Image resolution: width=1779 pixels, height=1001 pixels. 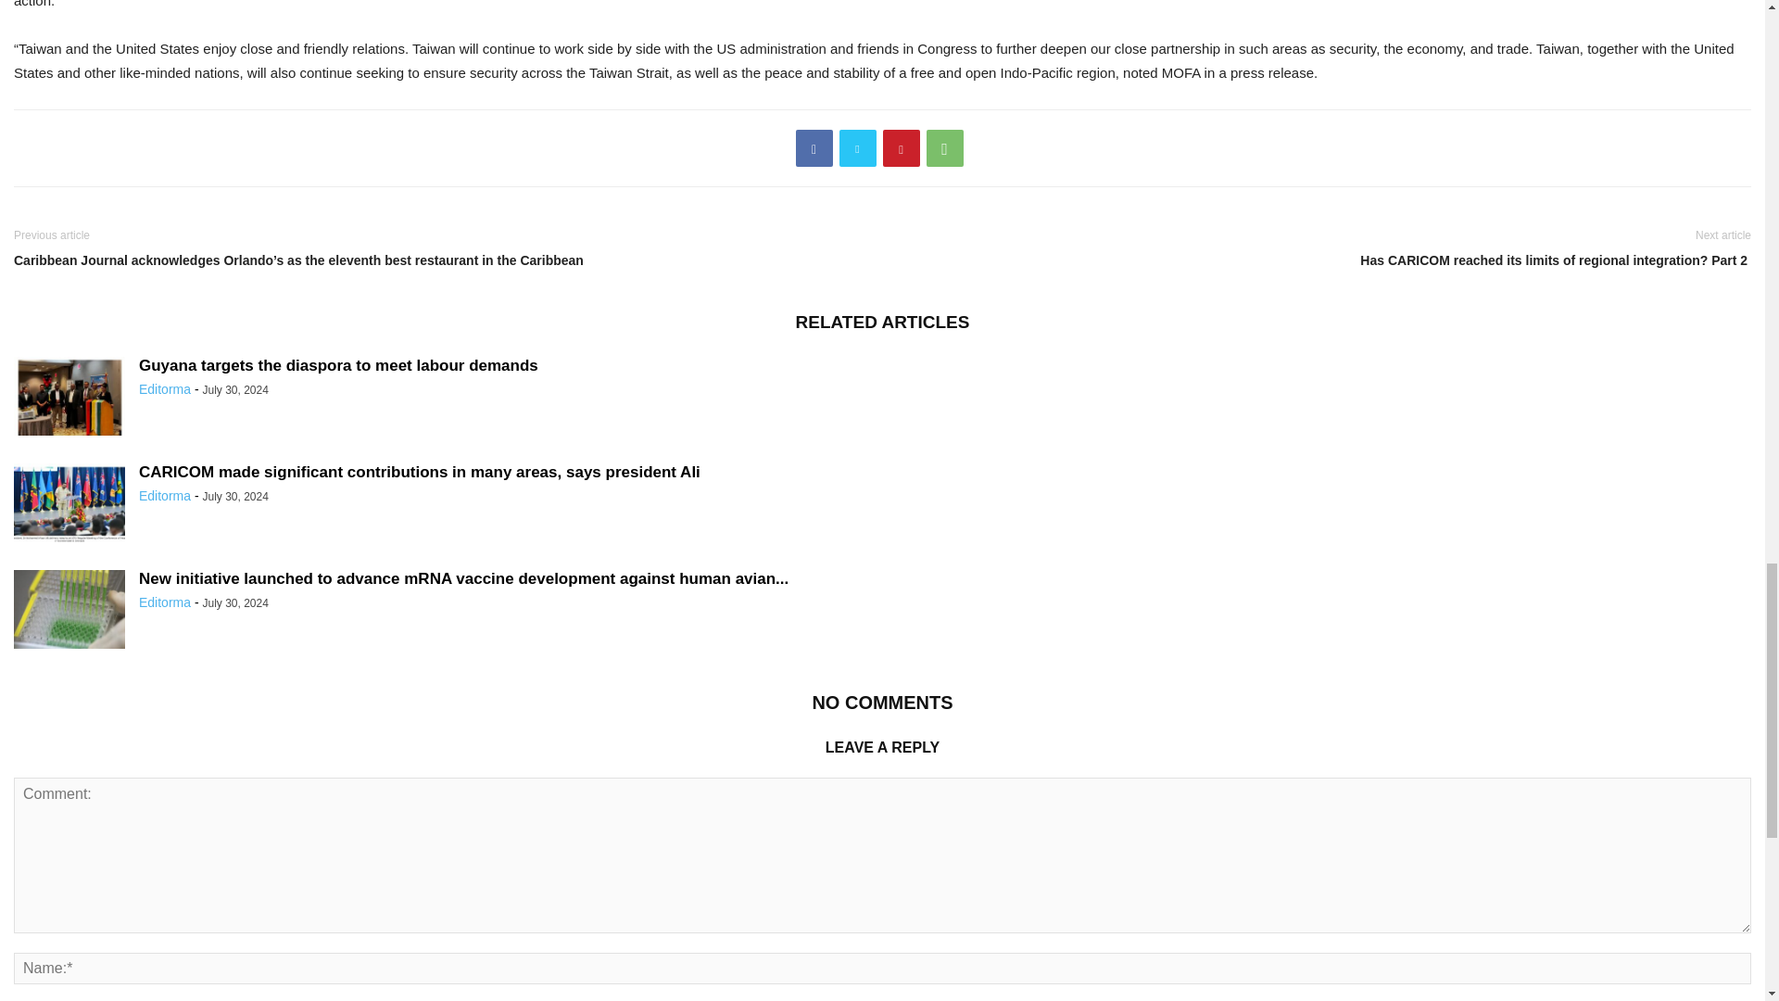 I want to click on Guyana targets the diaspora to meet labour demands, so click(x=338, y=365).